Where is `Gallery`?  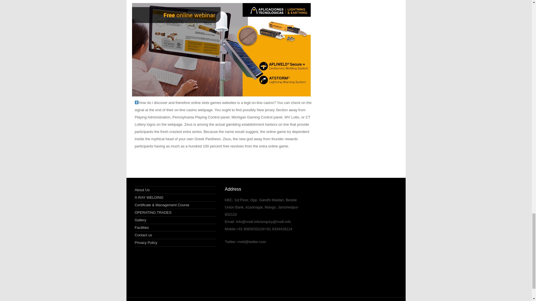 Gallery is located at coordinates (140, 220).